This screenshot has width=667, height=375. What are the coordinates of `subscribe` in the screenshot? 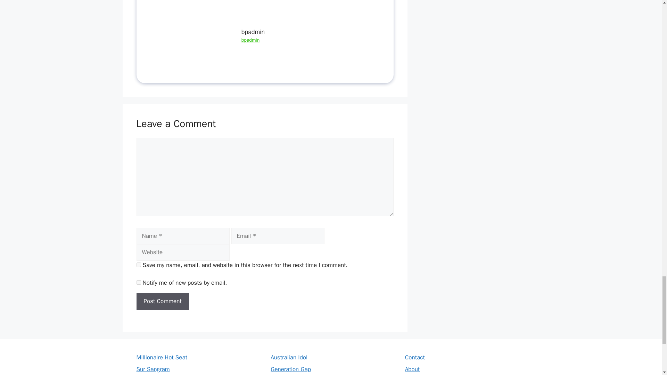 It's located at (138, 282).